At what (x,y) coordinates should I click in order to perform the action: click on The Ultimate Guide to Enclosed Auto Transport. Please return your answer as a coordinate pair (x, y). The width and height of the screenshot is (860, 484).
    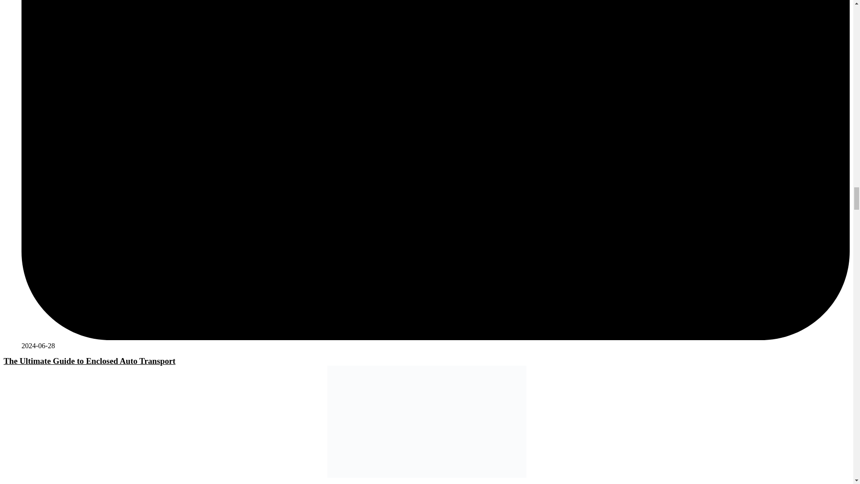
    Looking at the image, I should click on (89, 361).